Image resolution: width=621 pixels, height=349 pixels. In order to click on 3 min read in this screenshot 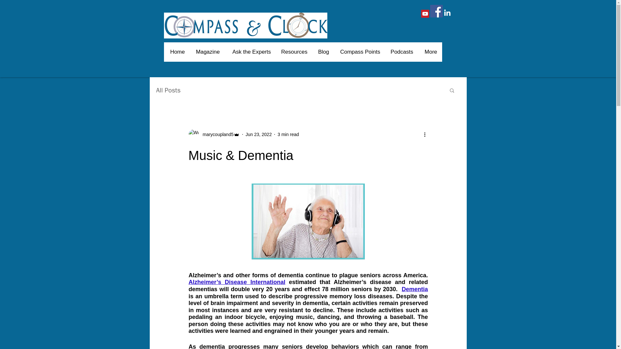, I will do `click(288, 134)`.